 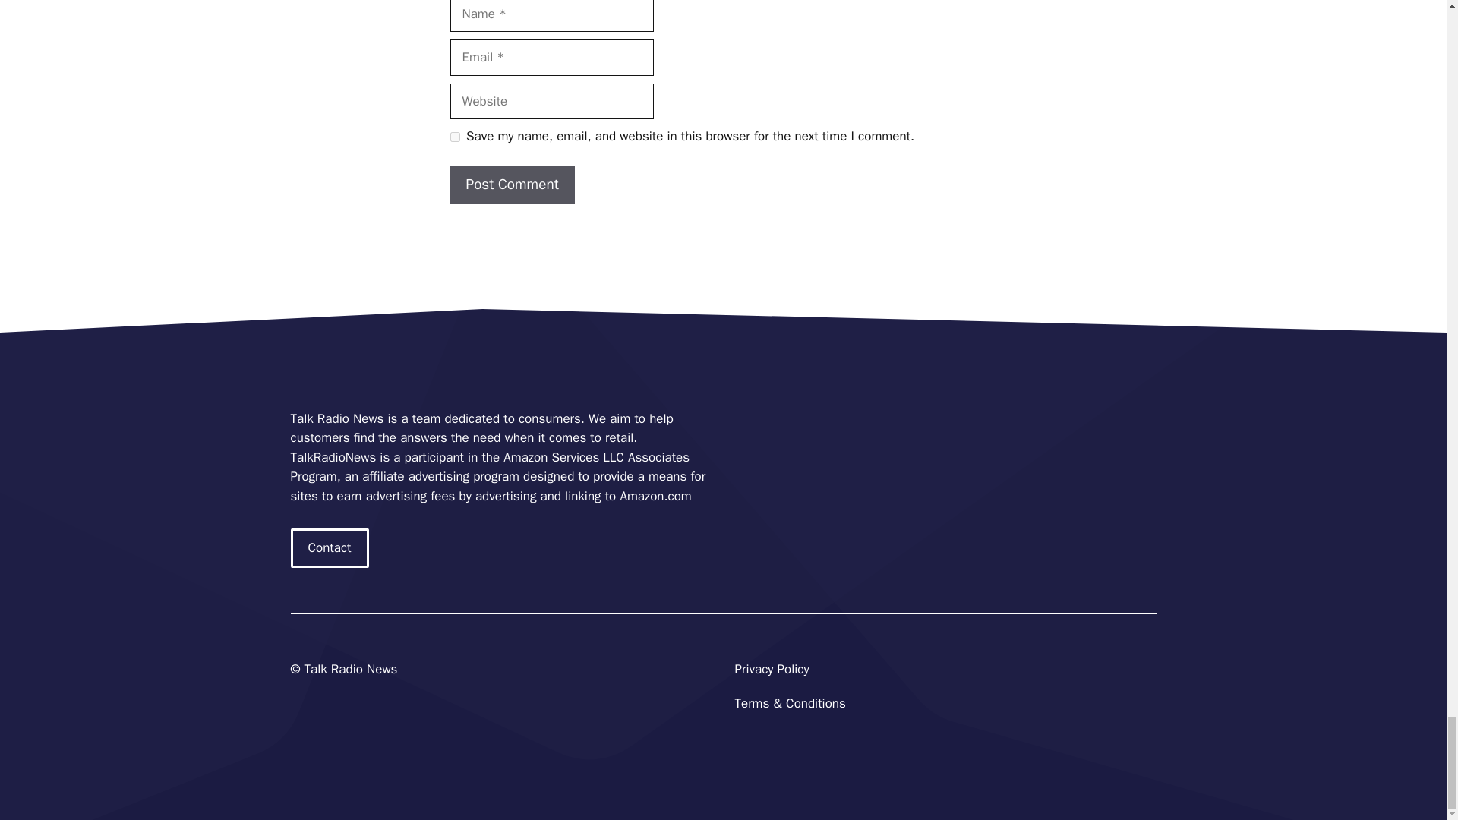 I want to click on Contact, so click(x=330, y=548).